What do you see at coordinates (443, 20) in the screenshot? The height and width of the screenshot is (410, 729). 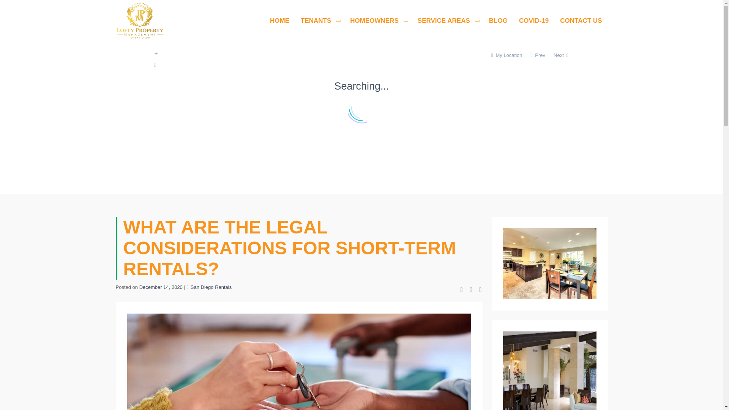 I see `SERVICE AREAS` at bounding box center [443, 20].